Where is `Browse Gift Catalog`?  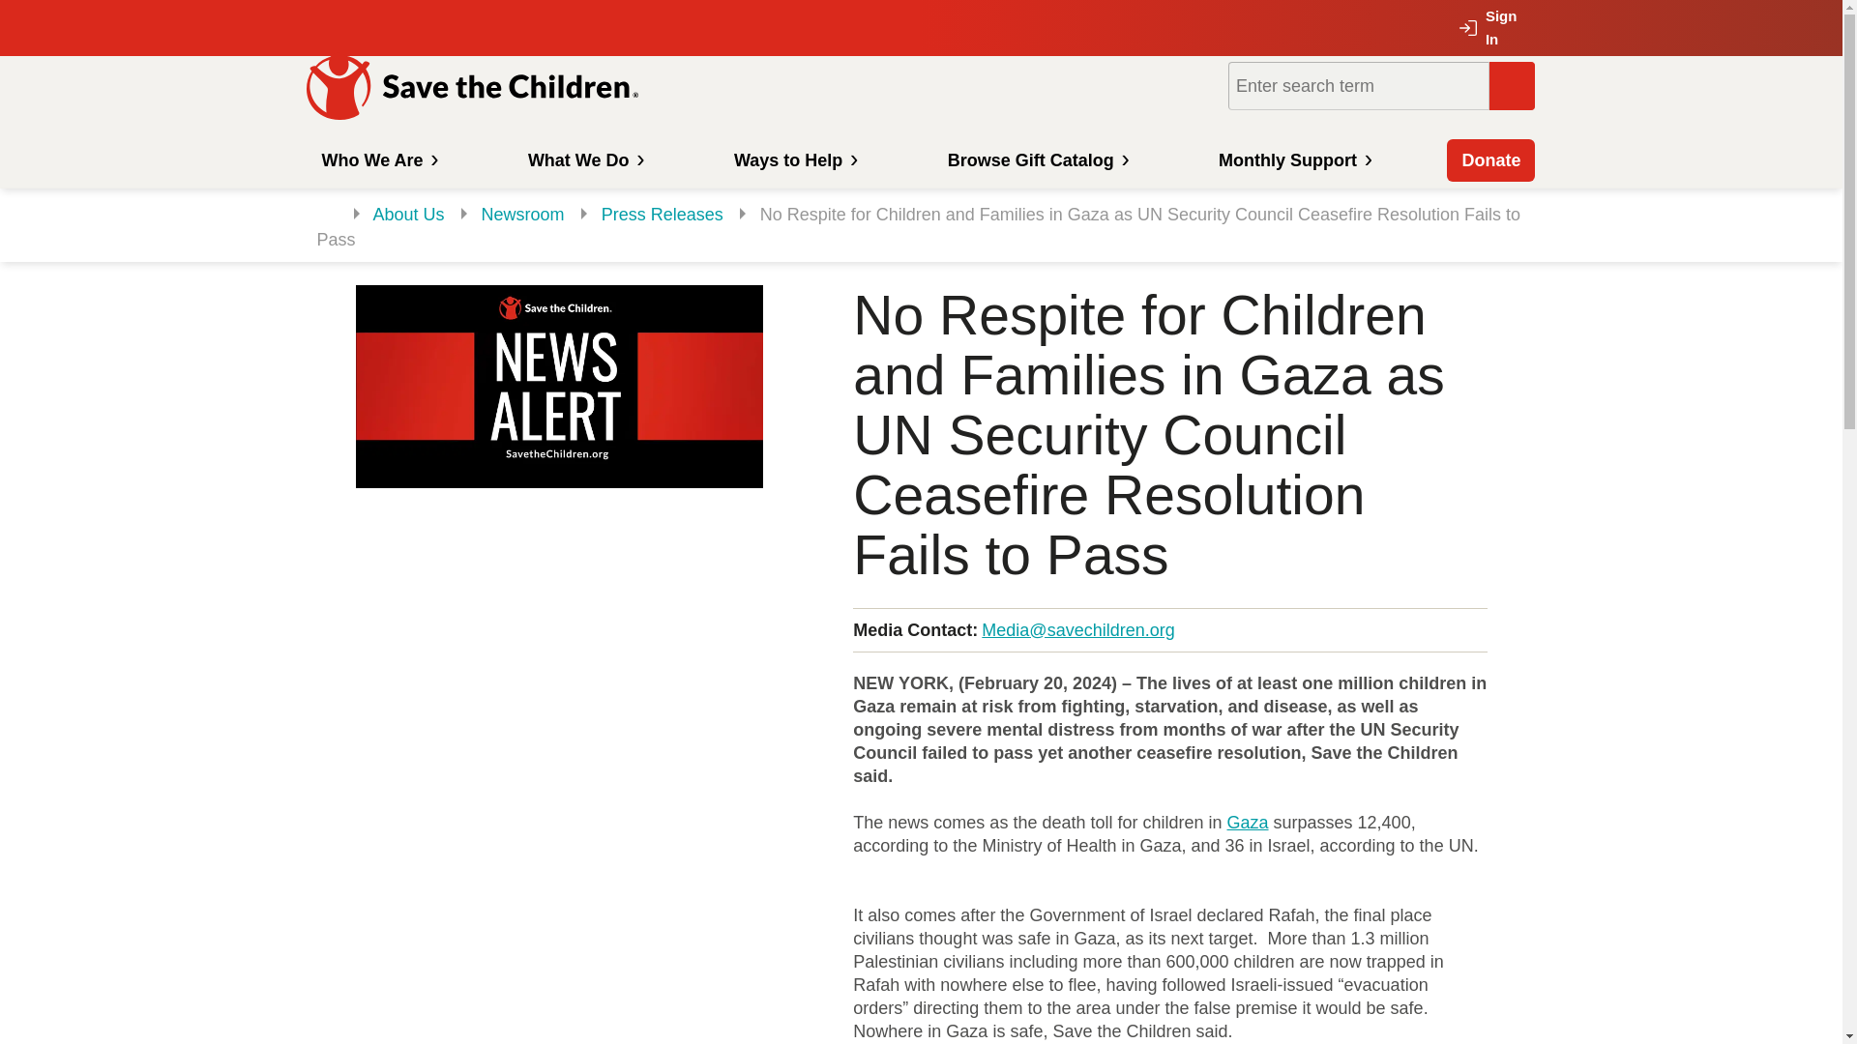
Browse Gift Catalog is located at coordinates (1037, 159).